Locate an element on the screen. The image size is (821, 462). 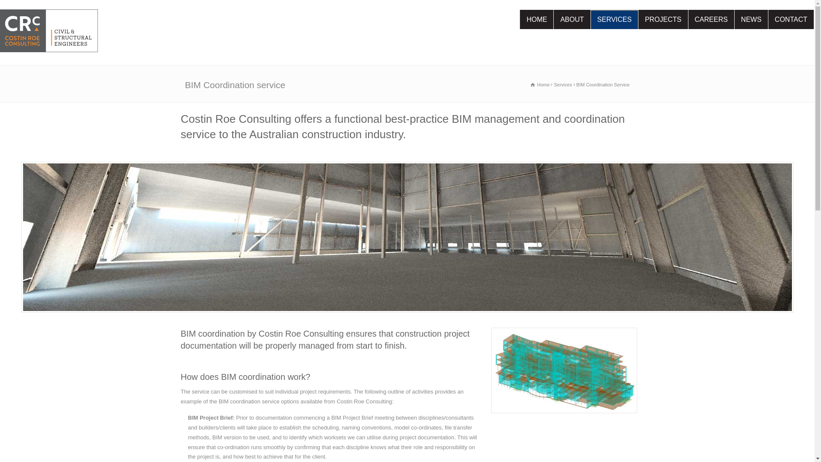
Services is located at coordinates (563, 85).